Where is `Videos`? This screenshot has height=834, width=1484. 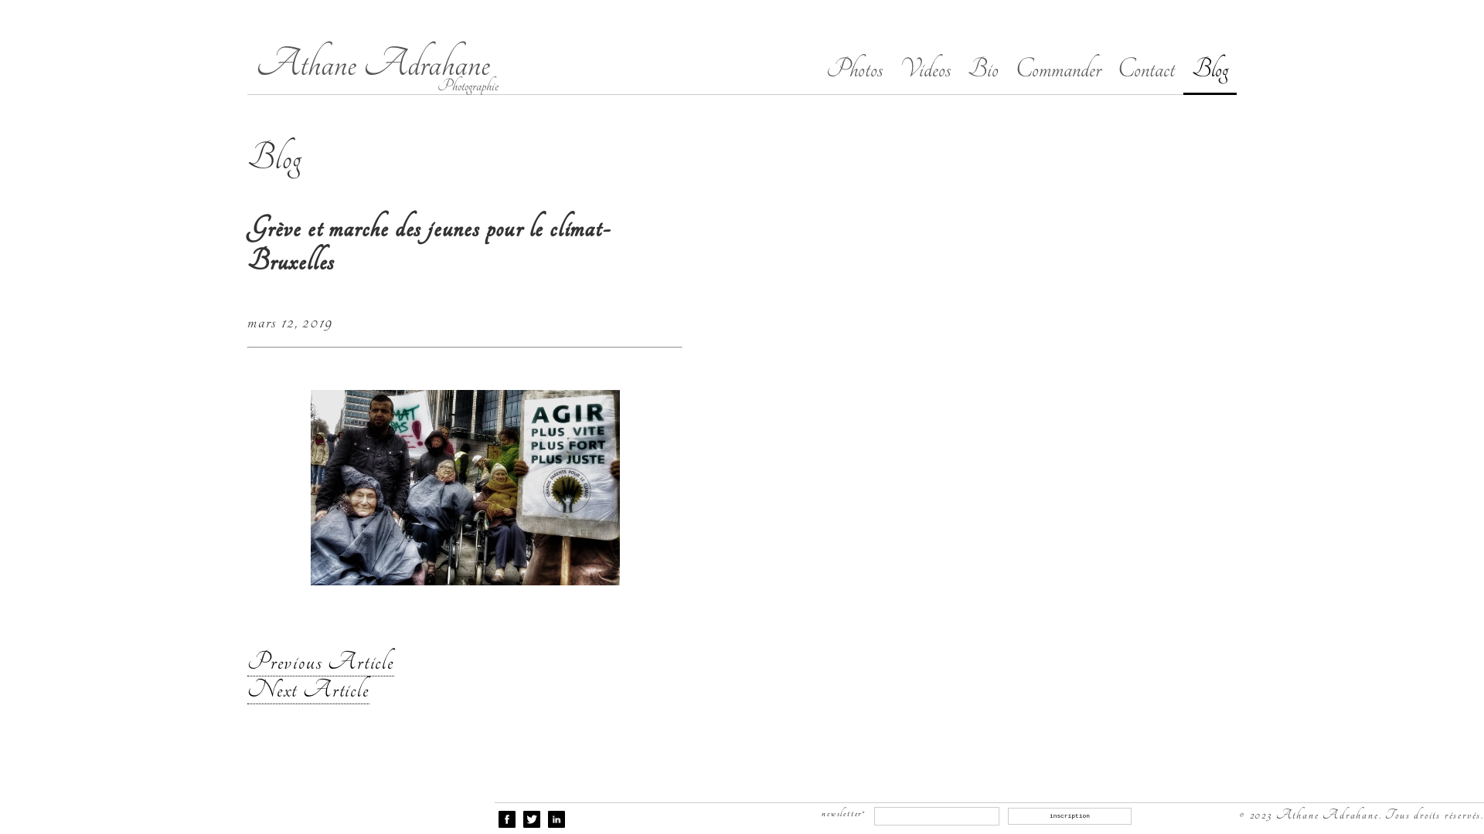 Videos is located at coordinates (925, 69).